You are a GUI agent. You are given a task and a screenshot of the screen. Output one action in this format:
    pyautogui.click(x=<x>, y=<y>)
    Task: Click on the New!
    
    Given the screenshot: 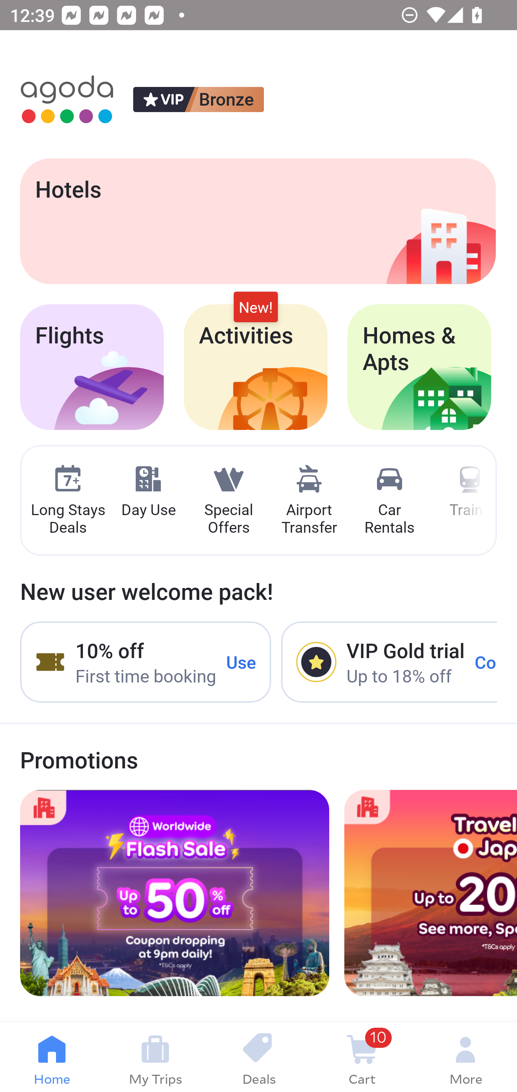 What is the action you would take?
    pyautogui.click(x=256, y=307)
    